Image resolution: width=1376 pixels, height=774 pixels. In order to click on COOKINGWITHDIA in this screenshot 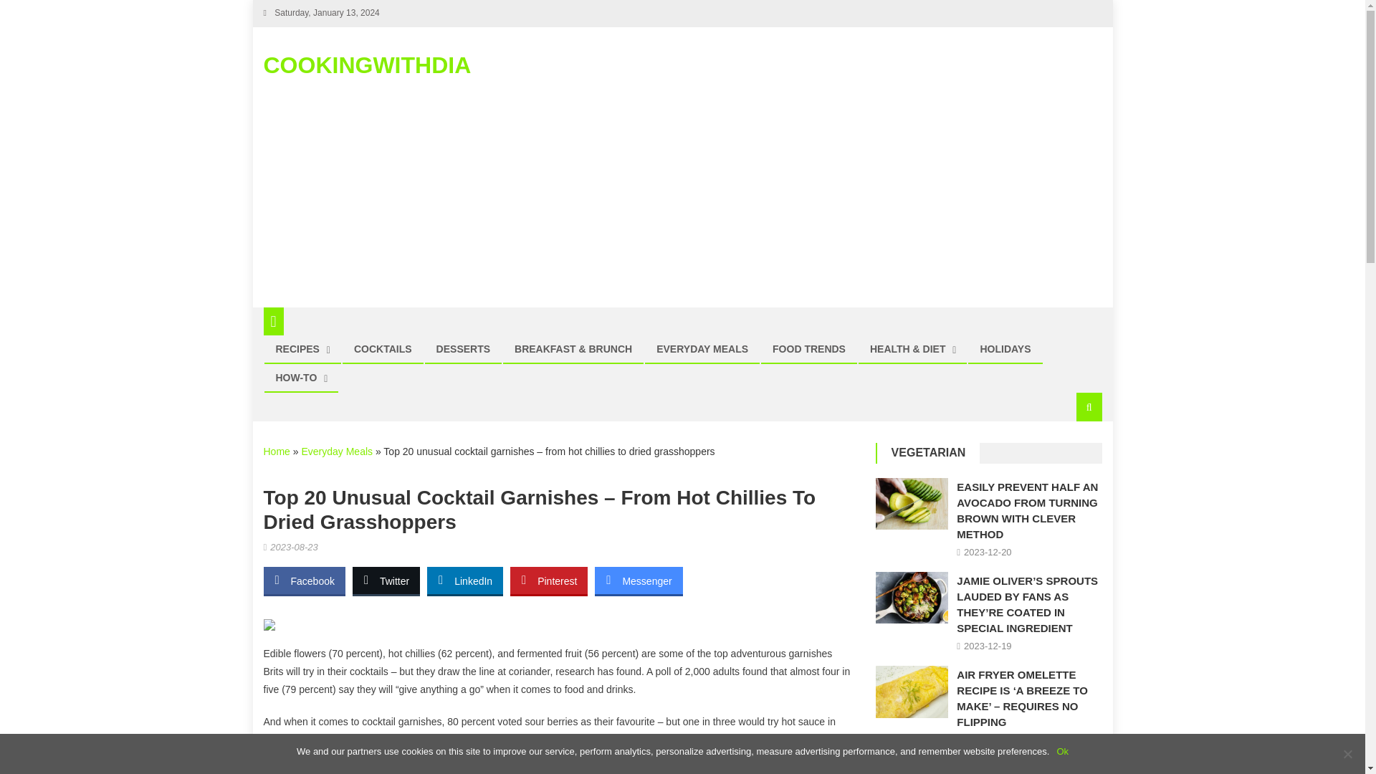, I will do `click(368, 65)`.